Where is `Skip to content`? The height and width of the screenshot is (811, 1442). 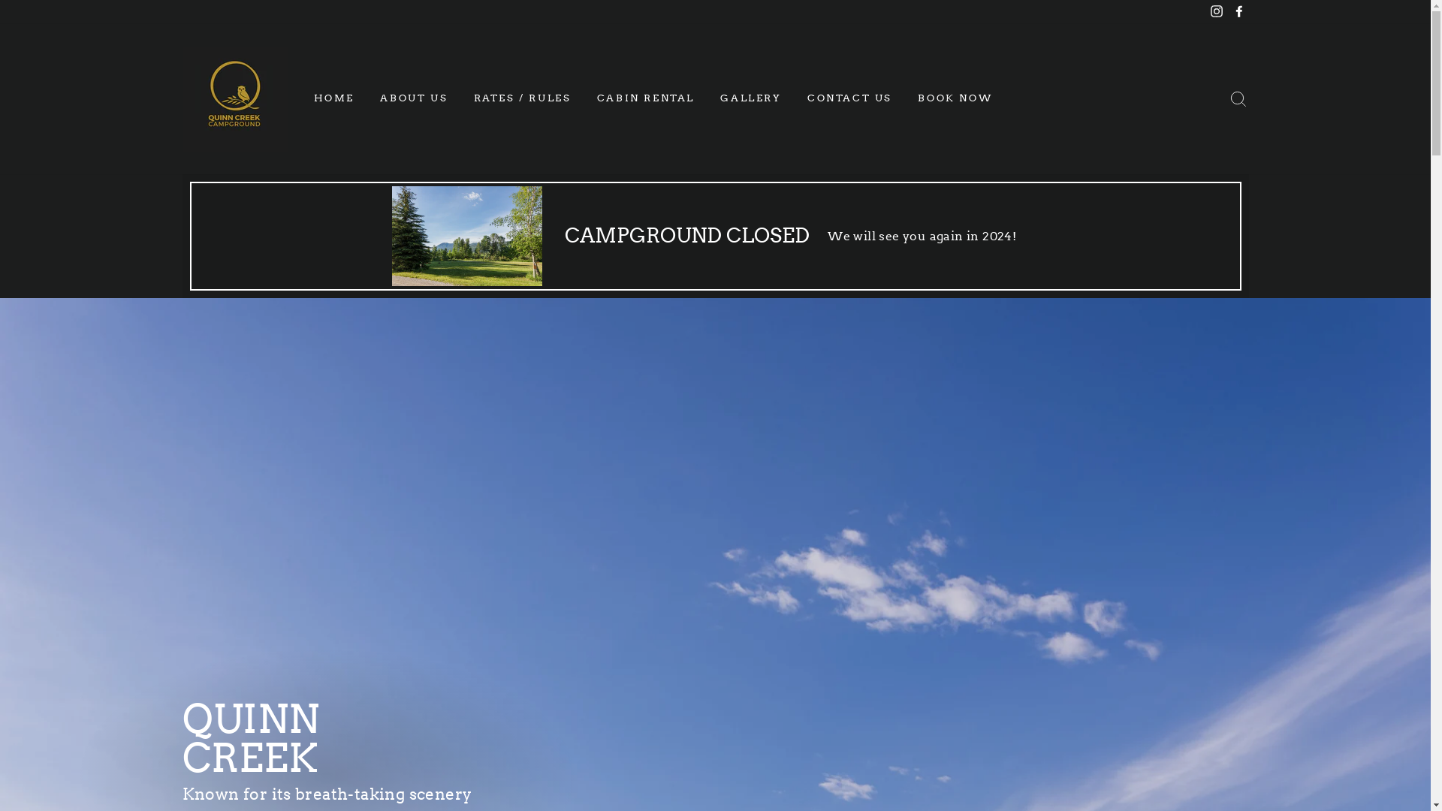
Skip to content is located at coordinates (0, 0).